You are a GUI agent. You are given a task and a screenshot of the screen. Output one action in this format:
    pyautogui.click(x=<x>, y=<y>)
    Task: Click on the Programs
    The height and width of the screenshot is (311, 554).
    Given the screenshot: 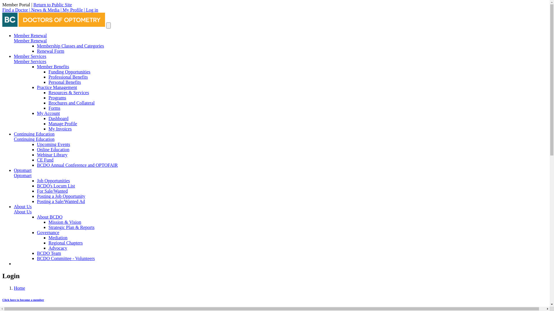 What is the action you would take?
    pyautogui.click(x=57, y=98)
    